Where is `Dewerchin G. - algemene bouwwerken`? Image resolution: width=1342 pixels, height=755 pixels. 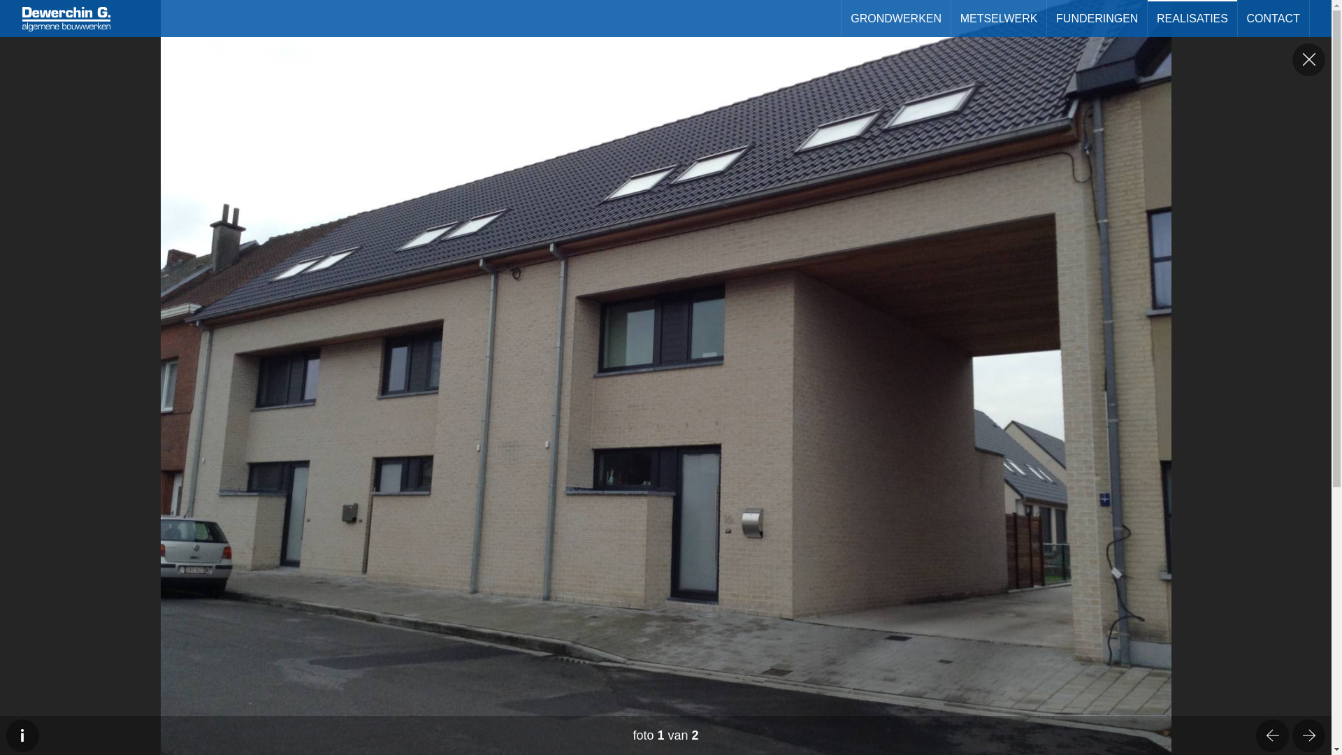
Dewerchin G. - algemene bouwwerken is located at coordinates (66, 20).